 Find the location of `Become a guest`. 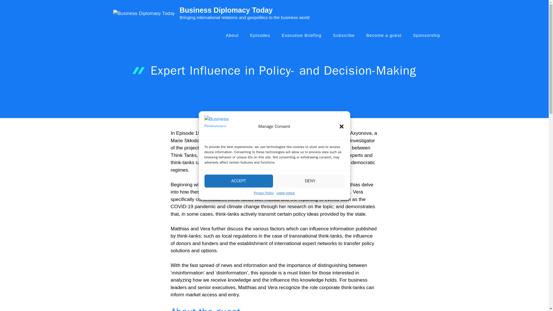

Become a guest is located at coordinates (384, 35).